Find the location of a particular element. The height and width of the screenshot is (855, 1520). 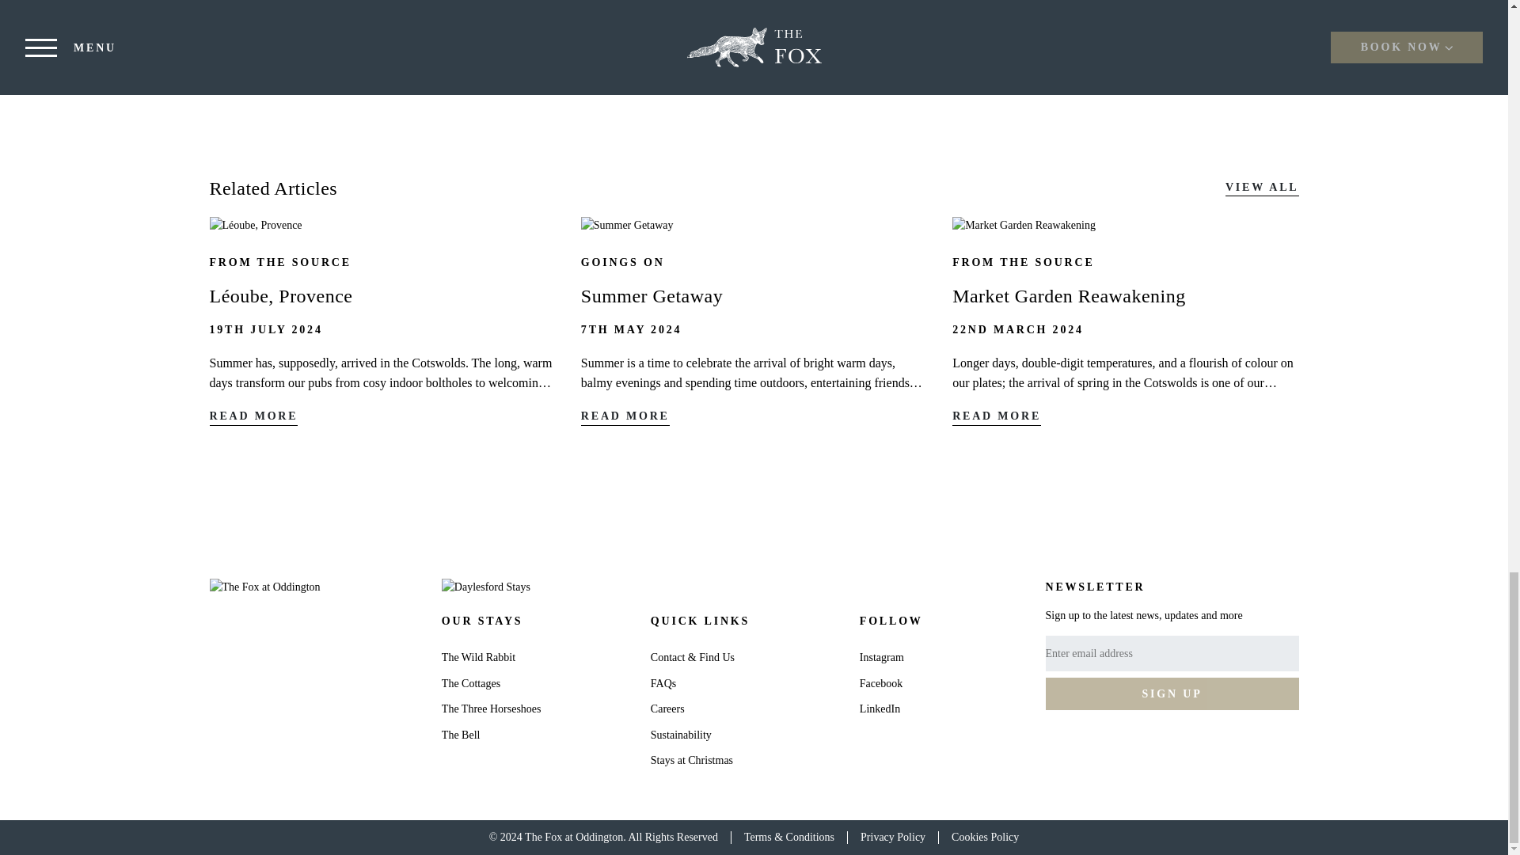

FROM THE SOURCE is located at coordinates (280, 263).